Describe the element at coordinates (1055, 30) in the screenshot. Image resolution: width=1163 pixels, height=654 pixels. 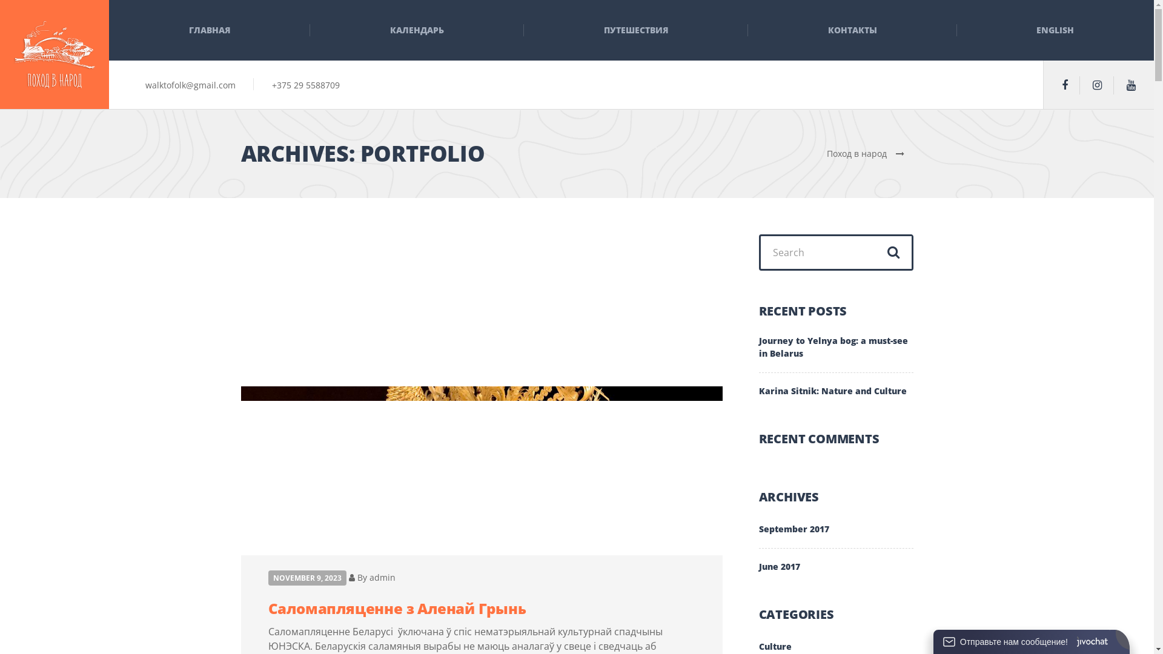
I see `ENGLISH` at that location.